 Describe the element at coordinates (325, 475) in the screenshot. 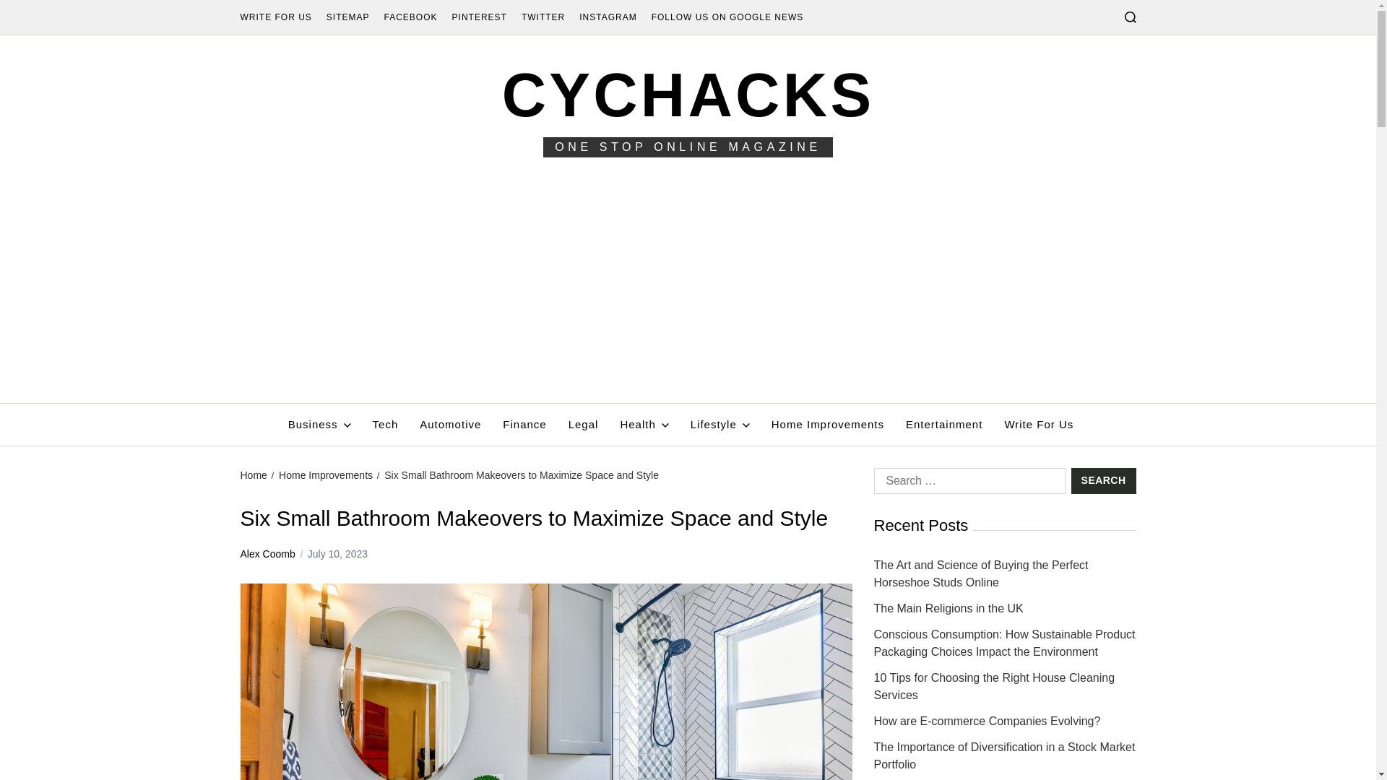

I see `Home Improvements` at that location.